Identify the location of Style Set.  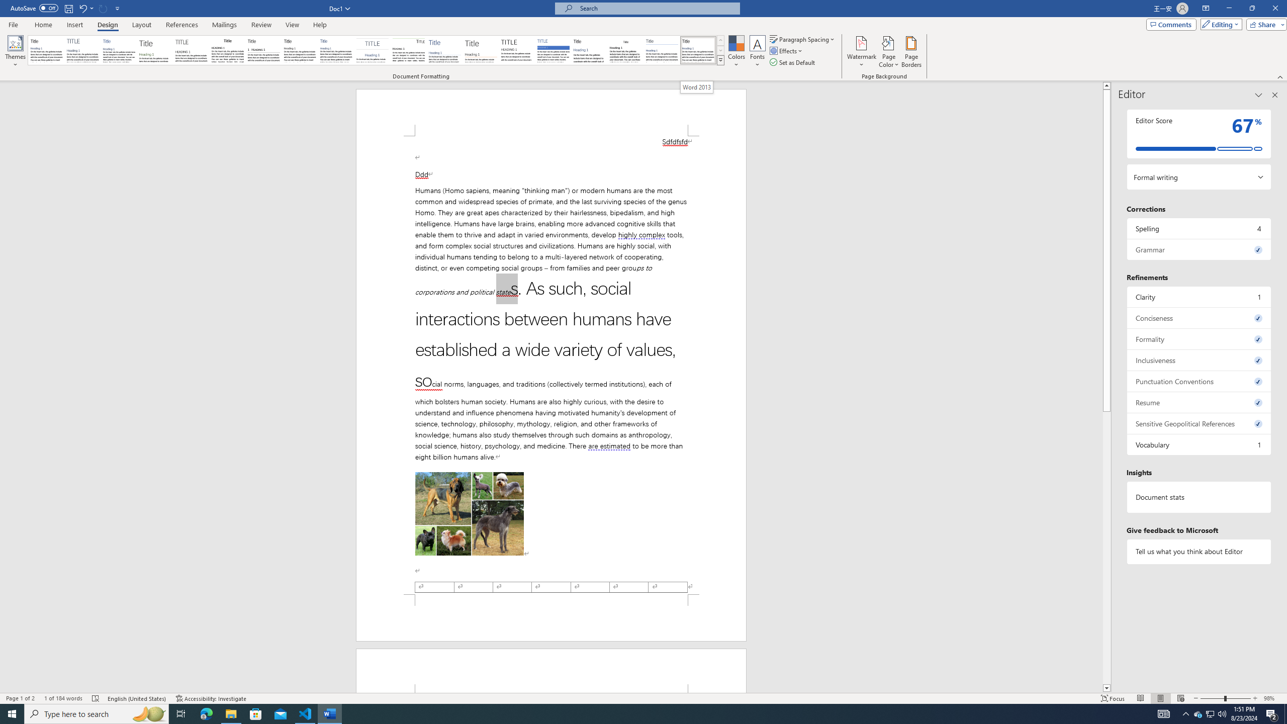
(720, 60).